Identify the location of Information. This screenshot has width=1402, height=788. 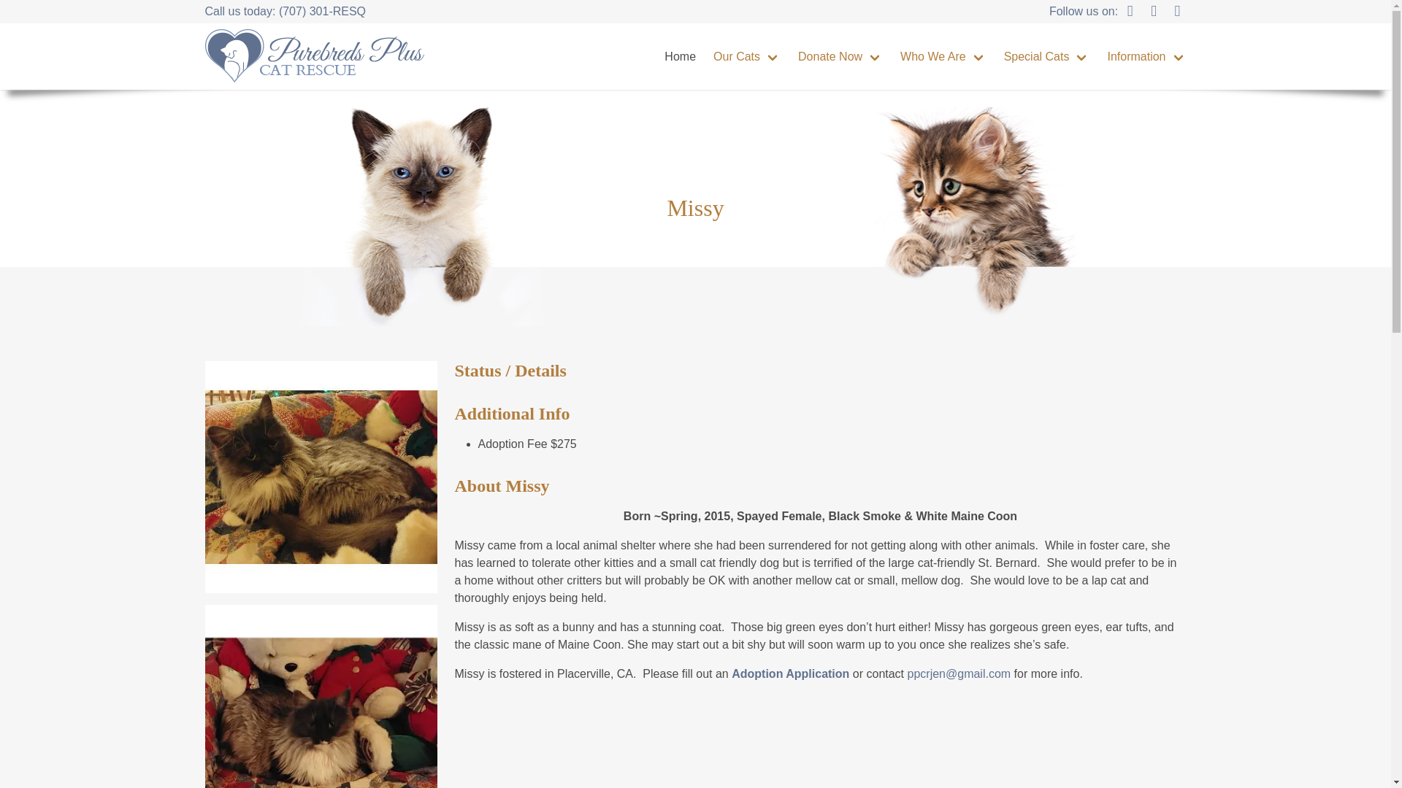
(1146, 57).